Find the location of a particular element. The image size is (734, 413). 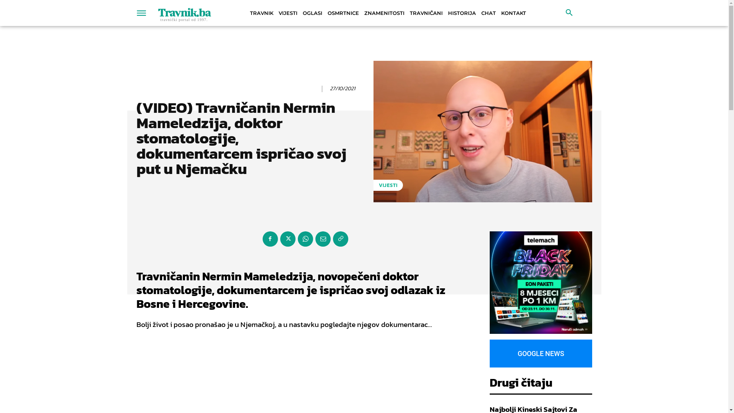

Facebook is located at coordinates (270, 239).